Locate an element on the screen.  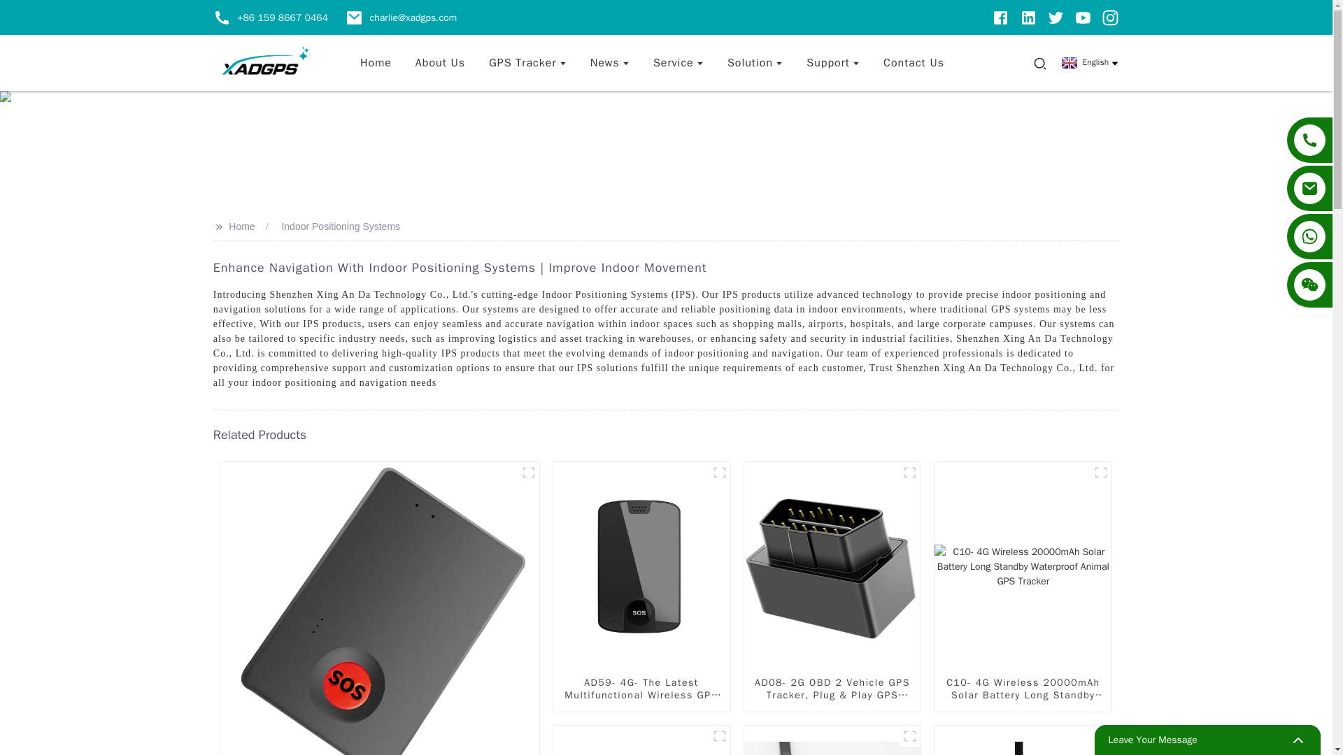
Service is located at coordinates (678, 62).